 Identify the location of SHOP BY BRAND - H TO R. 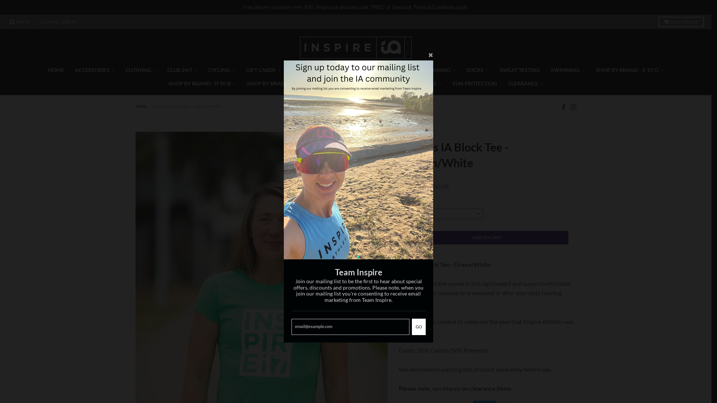
(202, 84).